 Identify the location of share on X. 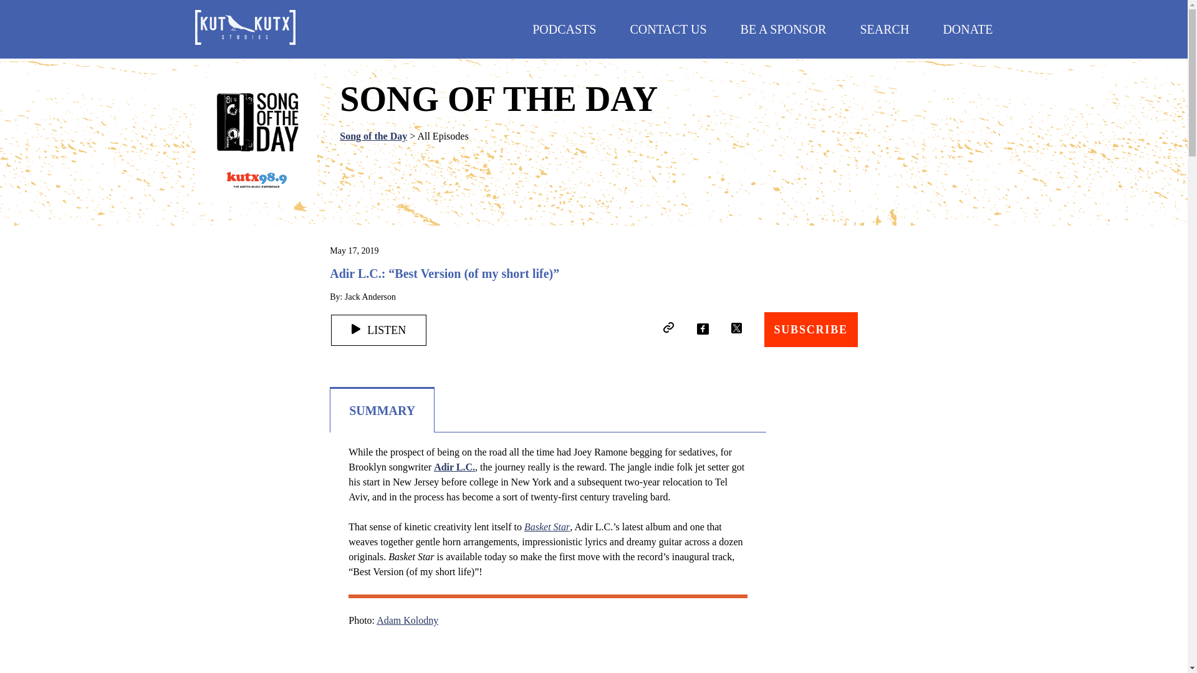
(736, 328).